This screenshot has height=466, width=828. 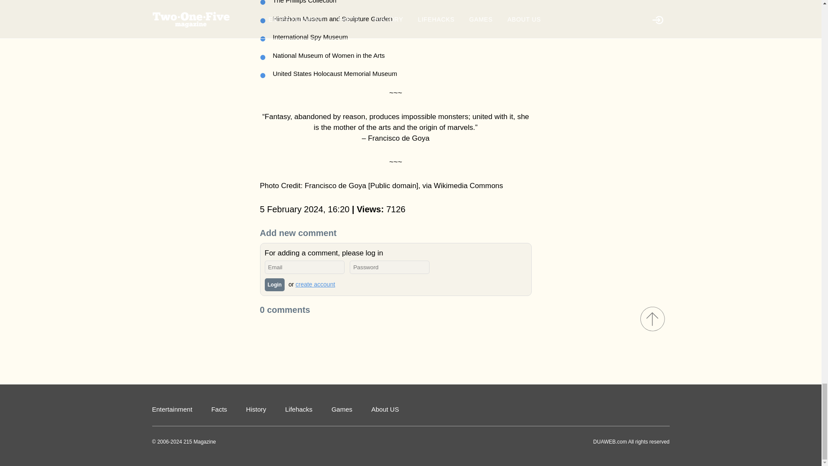 I want to click on About US, so click(x=385, y=408).